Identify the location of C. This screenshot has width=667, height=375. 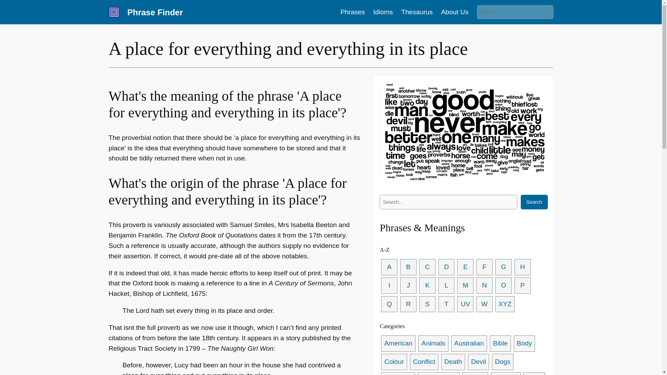
(427, 267).